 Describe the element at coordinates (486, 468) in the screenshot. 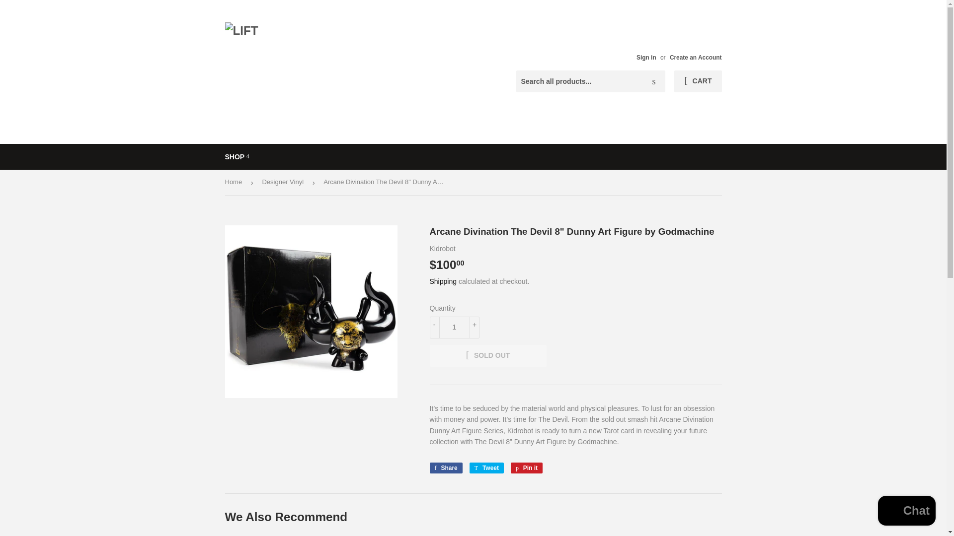

I see `Tweet on Twitter` at that location.